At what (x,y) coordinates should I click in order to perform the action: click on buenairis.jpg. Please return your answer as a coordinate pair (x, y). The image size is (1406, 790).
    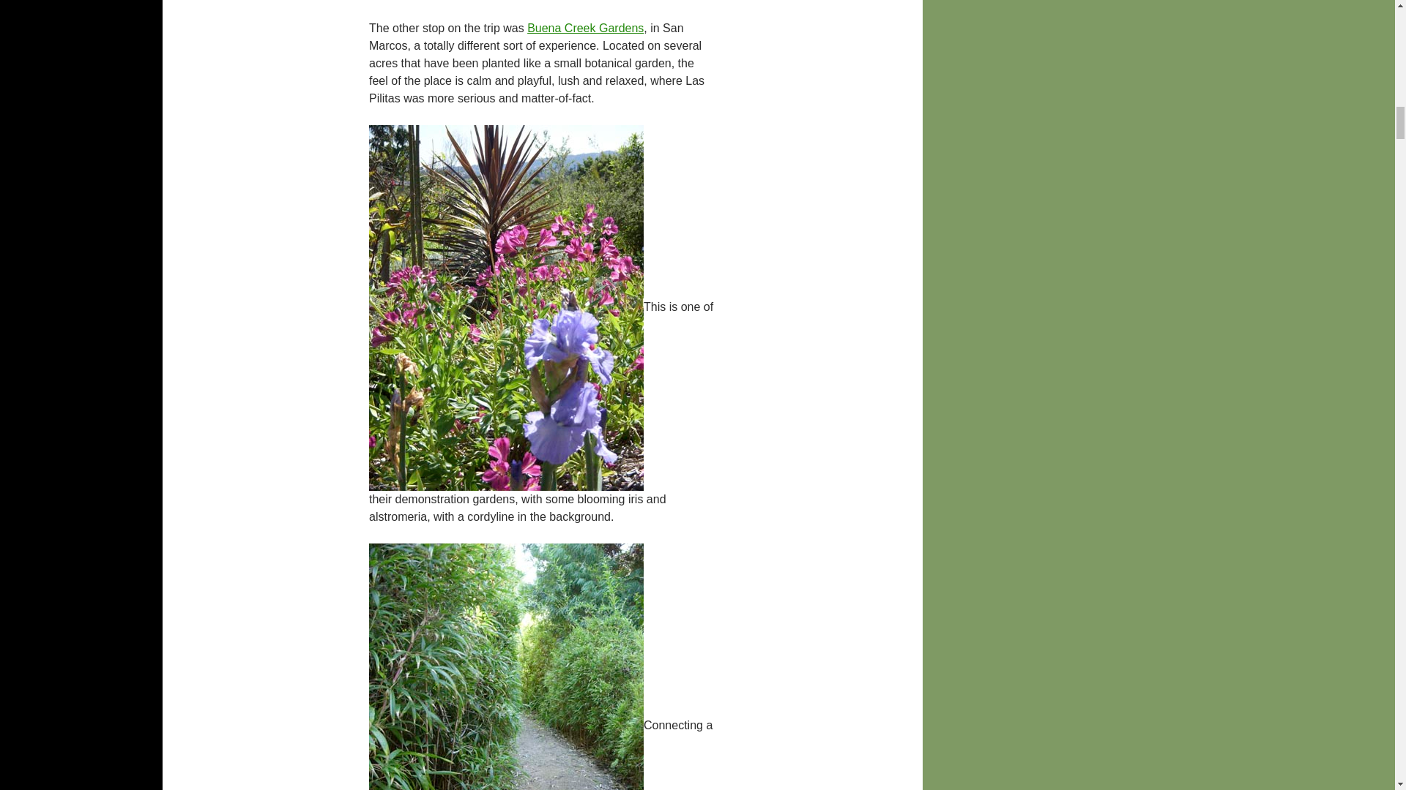
    Looking at the image, I should click on (506, 306).